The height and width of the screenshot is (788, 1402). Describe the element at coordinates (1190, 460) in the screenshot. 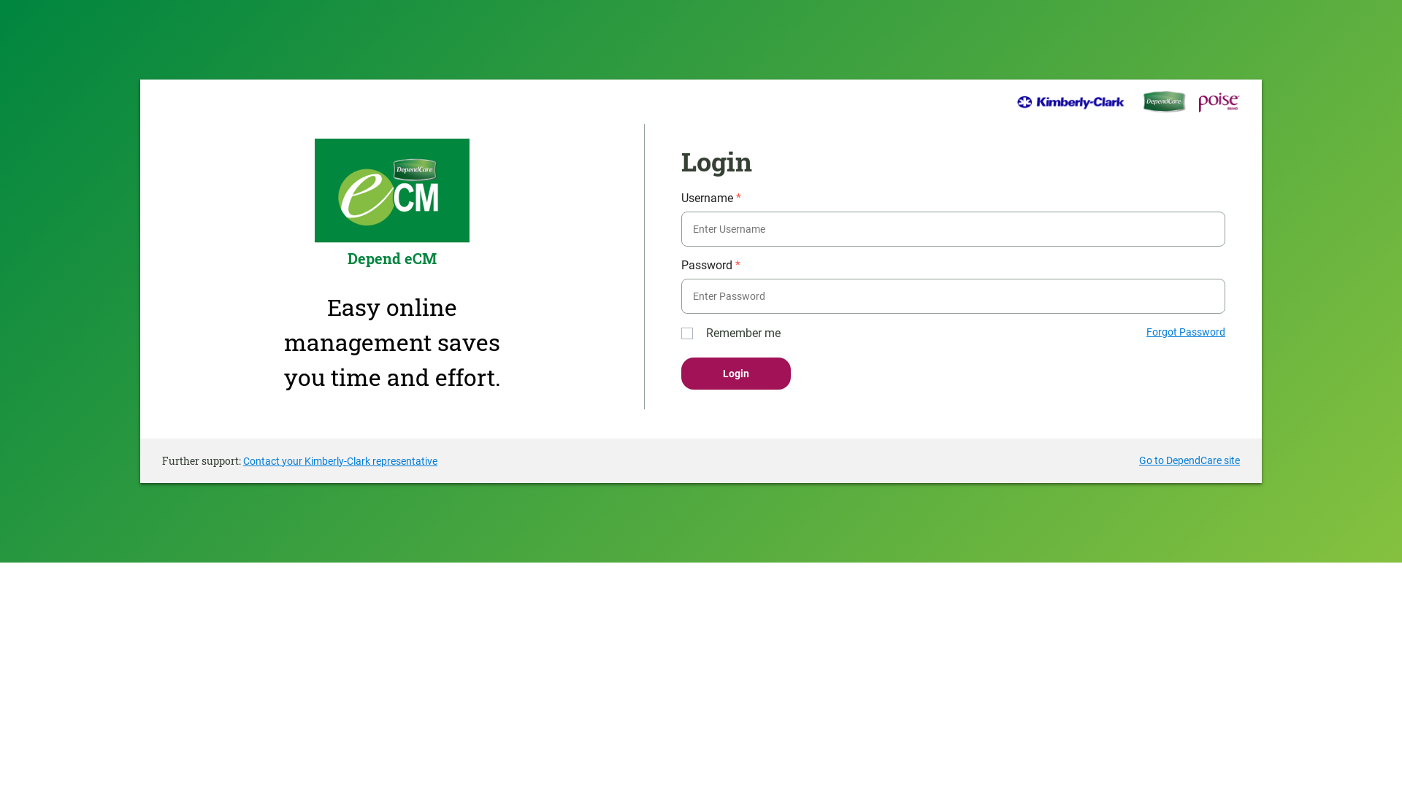

I see `Go to DependCare site` at that location.